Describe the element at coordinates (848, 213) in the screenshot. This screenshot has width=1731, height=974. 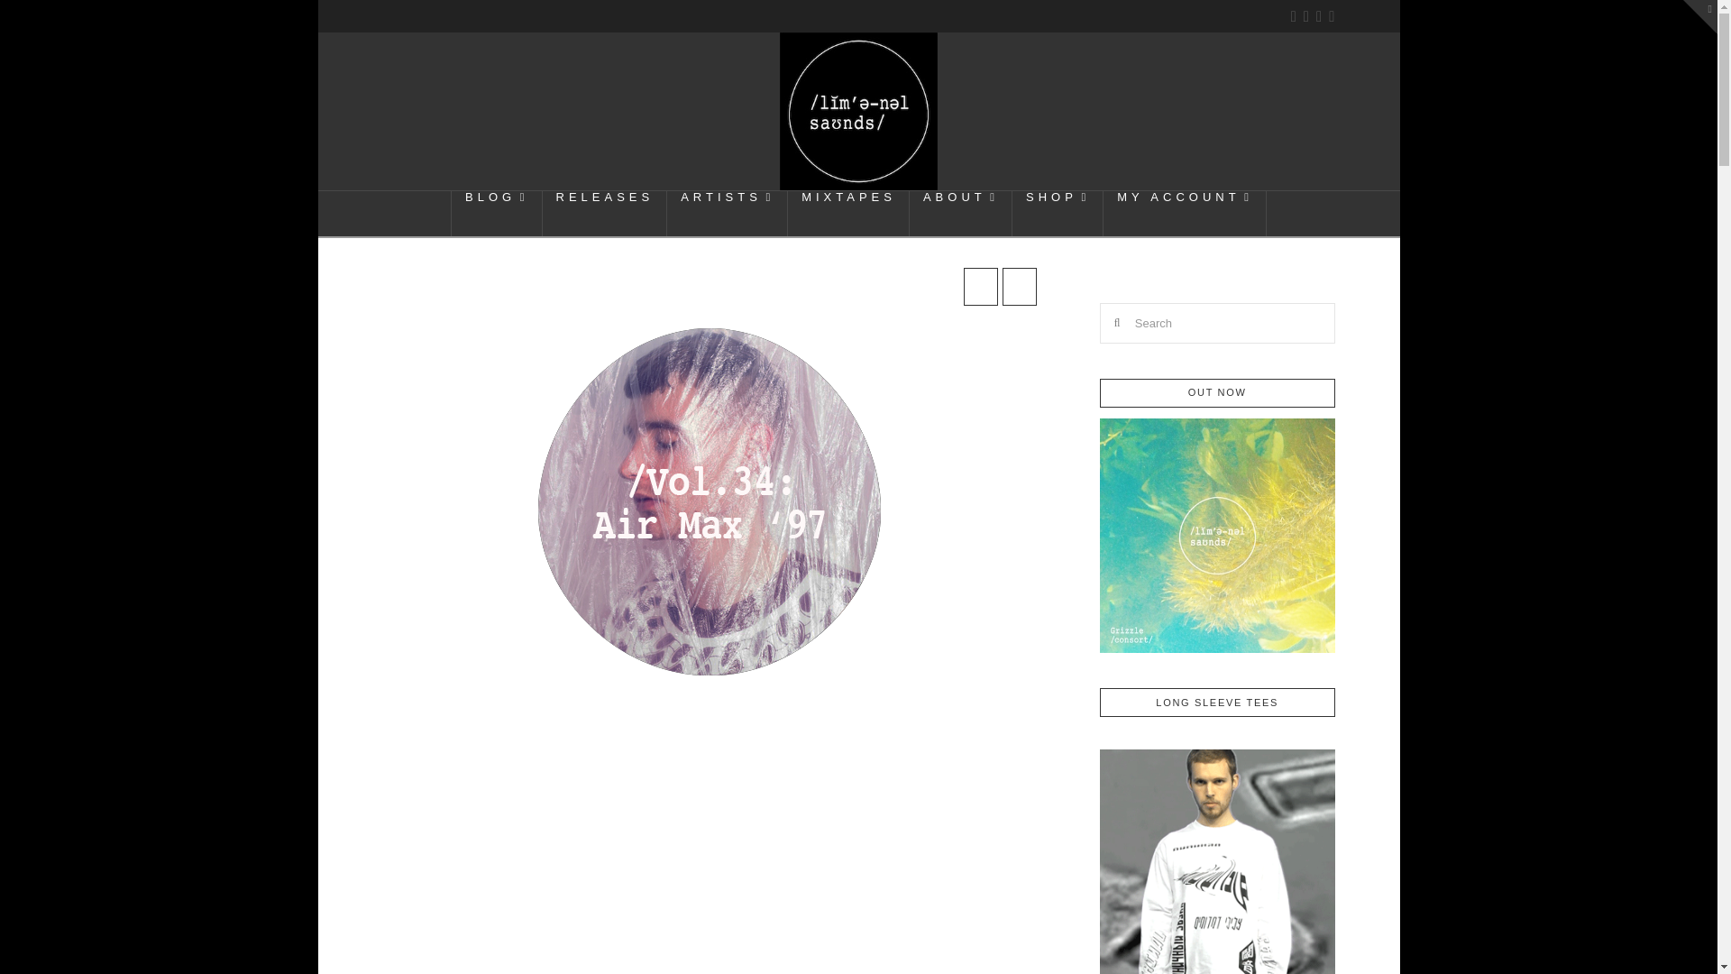
I see `MIXTAPES` at that location.